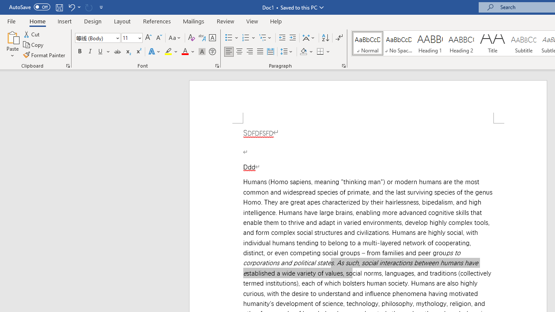 Image resolution: width=555 pixels, height=312 pixels. Describe the element at coordinates (225, 21) in the screenshot. I see `Review` at that location.